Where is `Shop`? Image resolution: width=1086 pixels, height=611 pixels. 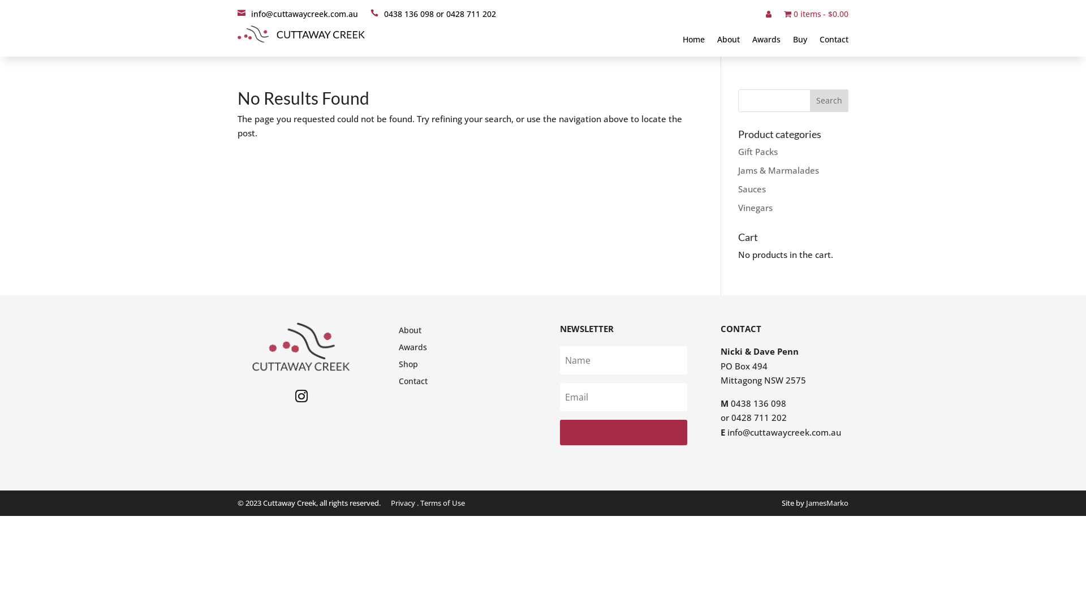
Shop is located at coordinates (408, 367).